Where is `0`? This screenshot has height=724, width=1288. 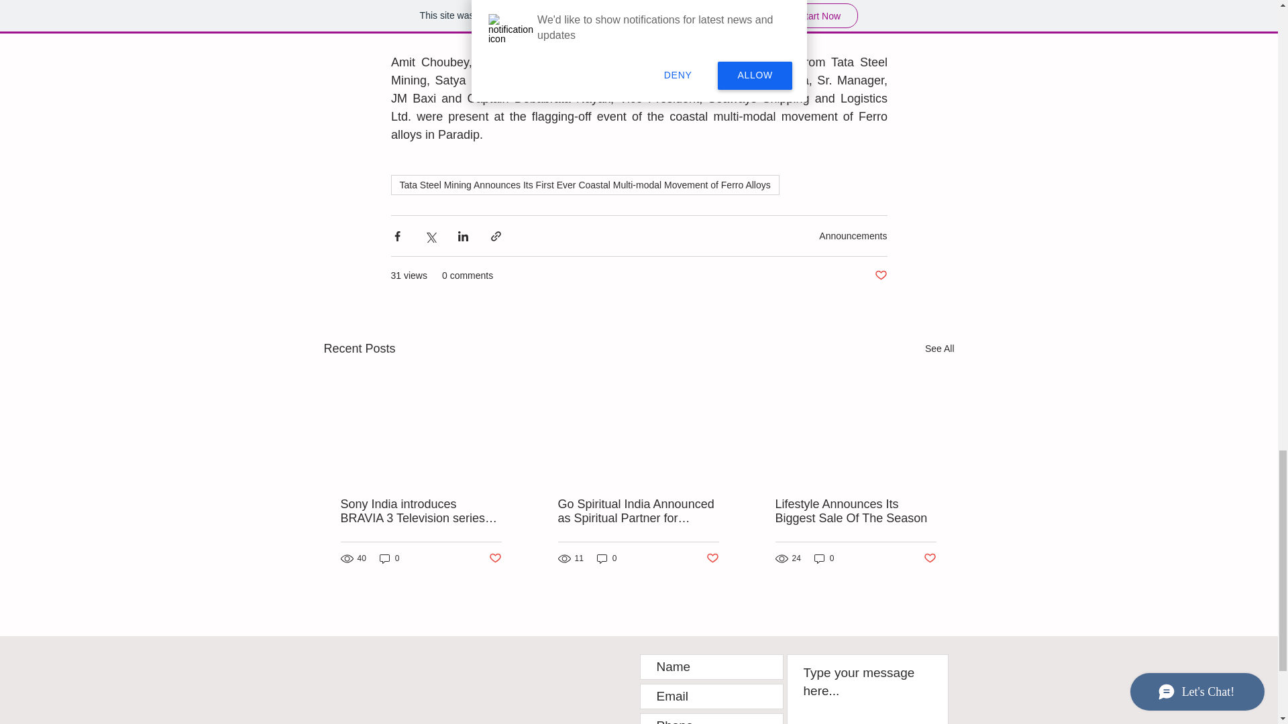 0 is located at coordinates (606, 559).